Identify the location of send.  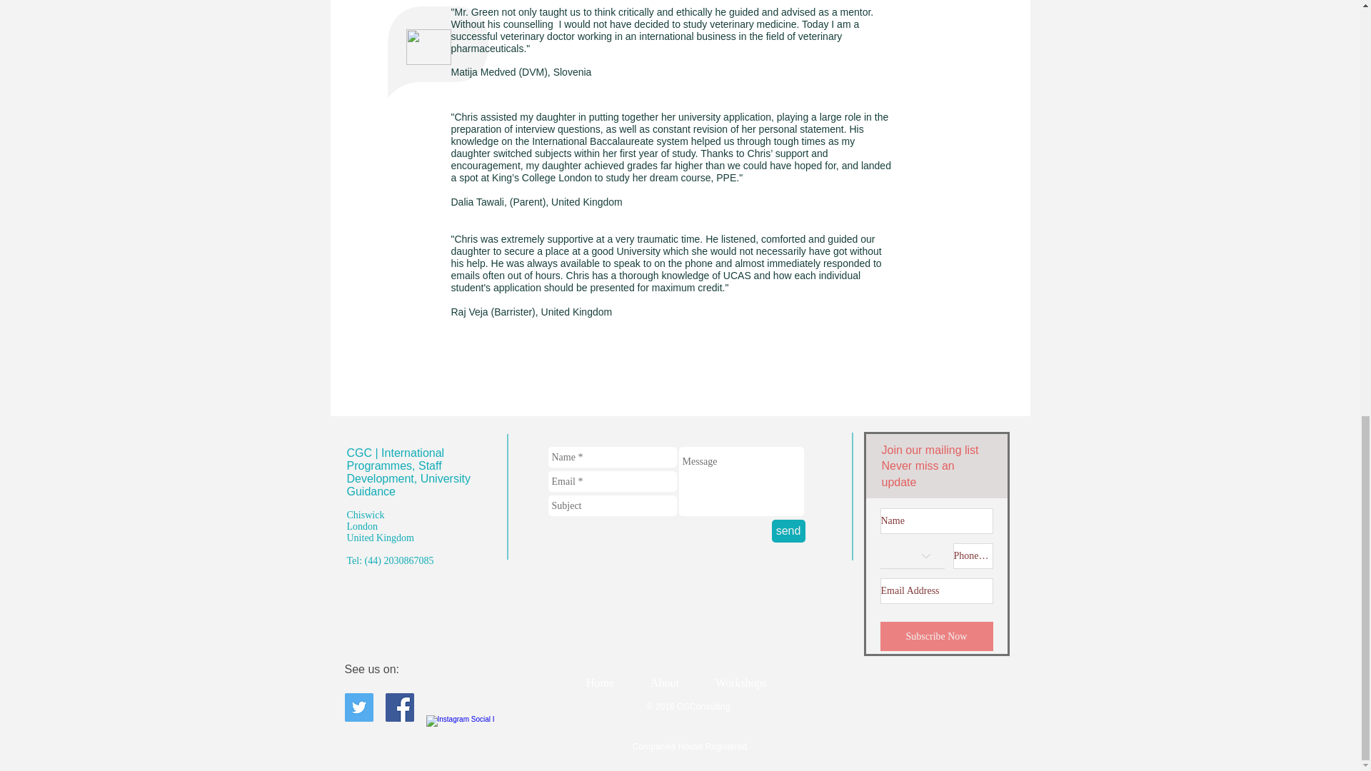
(788, 531).